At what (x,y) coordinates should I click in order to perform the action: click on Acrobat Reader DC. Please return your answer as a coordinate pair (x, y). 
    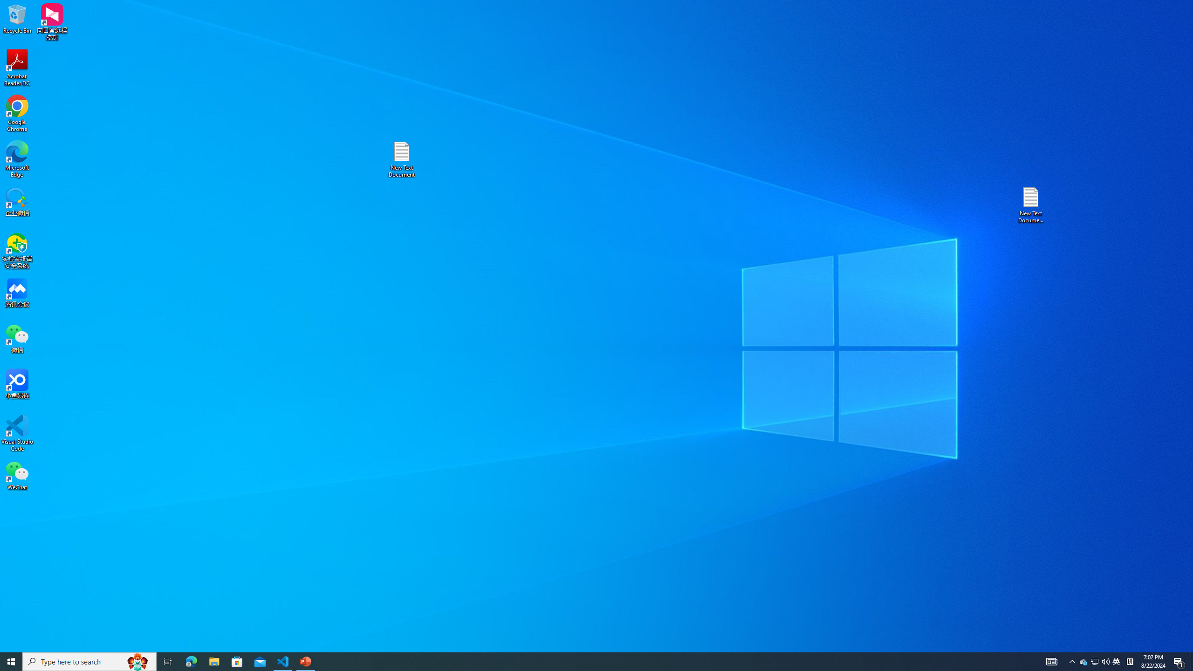
    Looking at the image, I should click on (17, 68).